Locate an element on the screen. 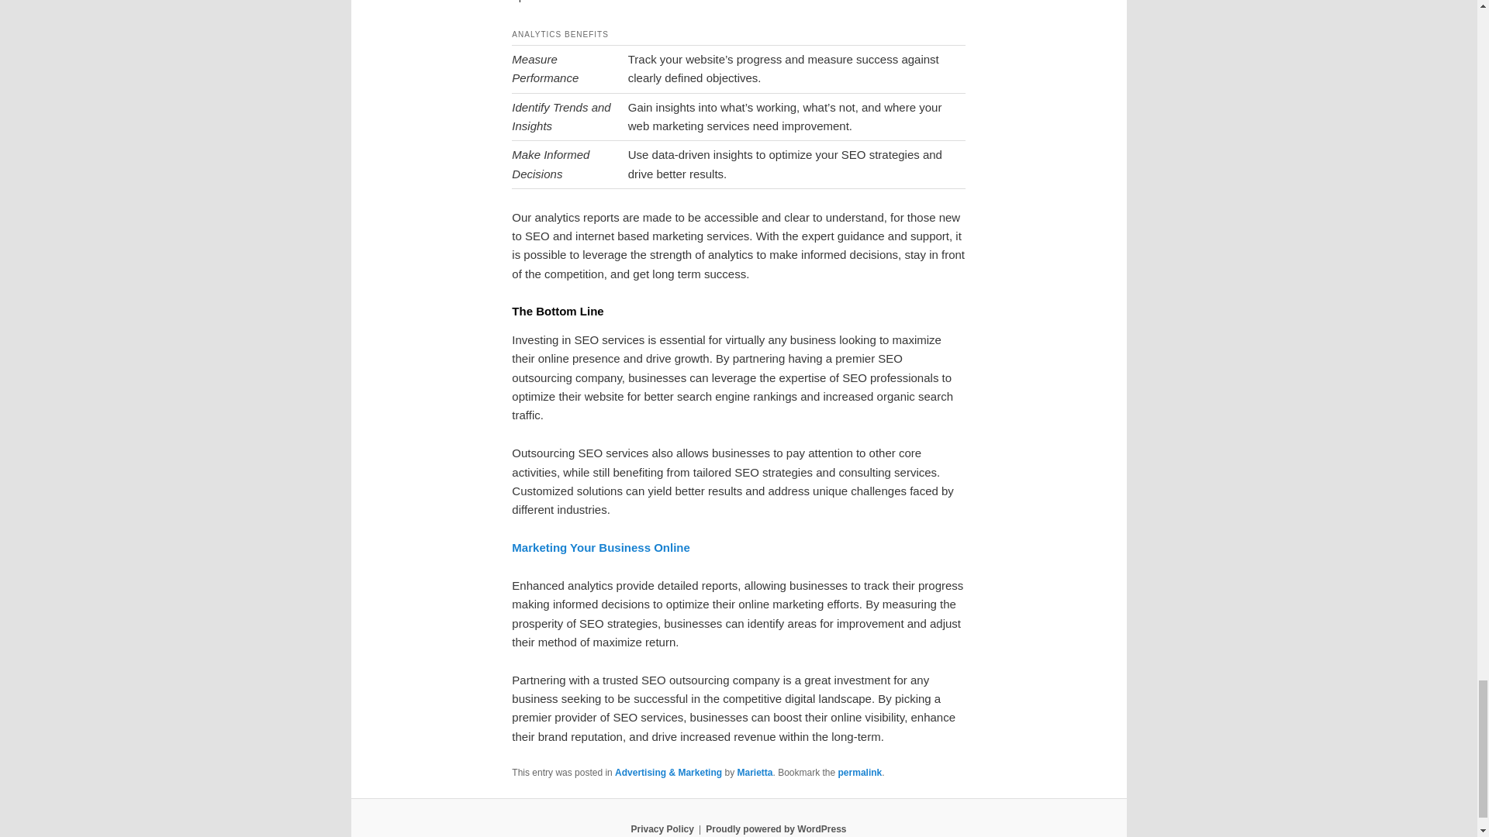 The width and height of the screenshot is (1489, 837). Semantic Personal Publishing Platform is located at coordinates (776, 828).